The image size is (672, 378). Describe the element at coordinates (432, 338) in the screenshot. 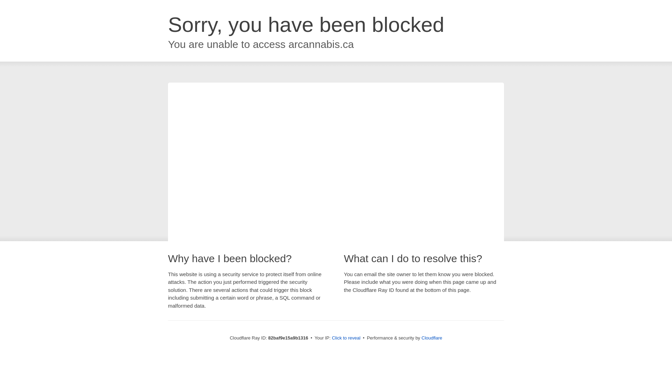

I see `Cloudflare` at that location.